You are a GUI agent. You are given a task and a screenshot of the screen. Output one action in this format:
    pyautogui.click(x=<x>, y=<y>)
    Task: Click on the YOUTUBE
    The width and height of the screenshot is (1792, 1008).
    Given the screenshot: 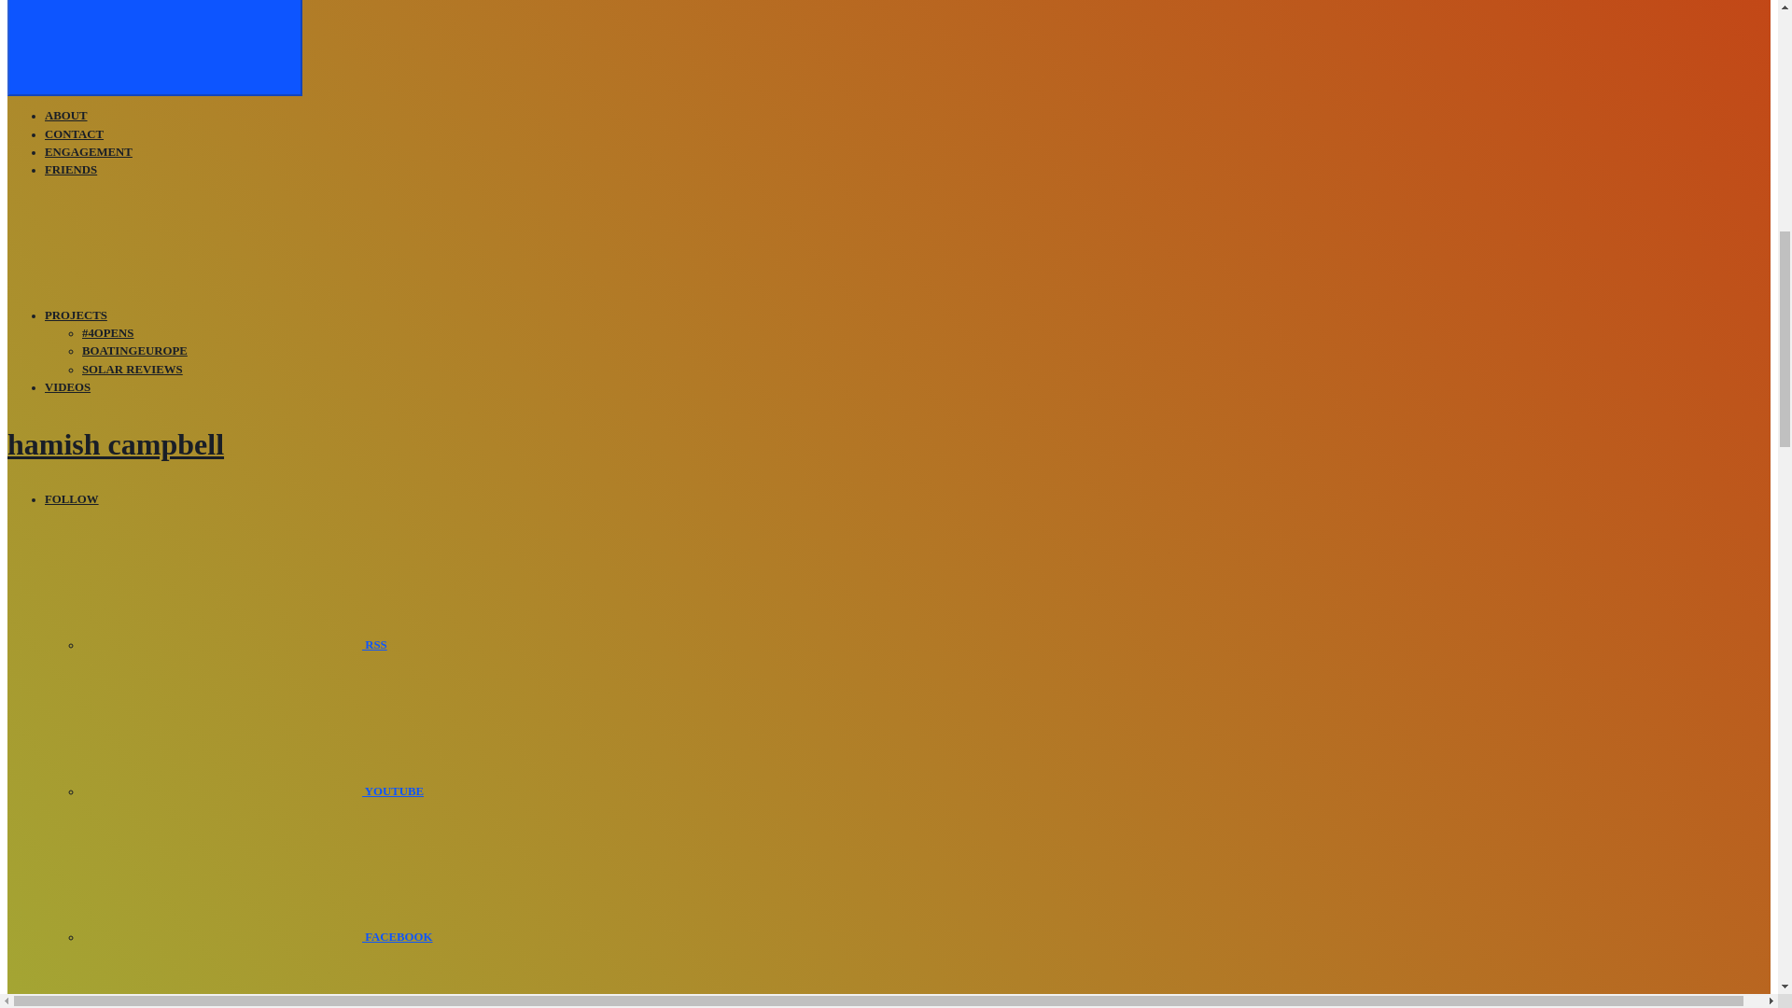 What is the action you would take?
    pyautogui.click(x=252, y=791)
    